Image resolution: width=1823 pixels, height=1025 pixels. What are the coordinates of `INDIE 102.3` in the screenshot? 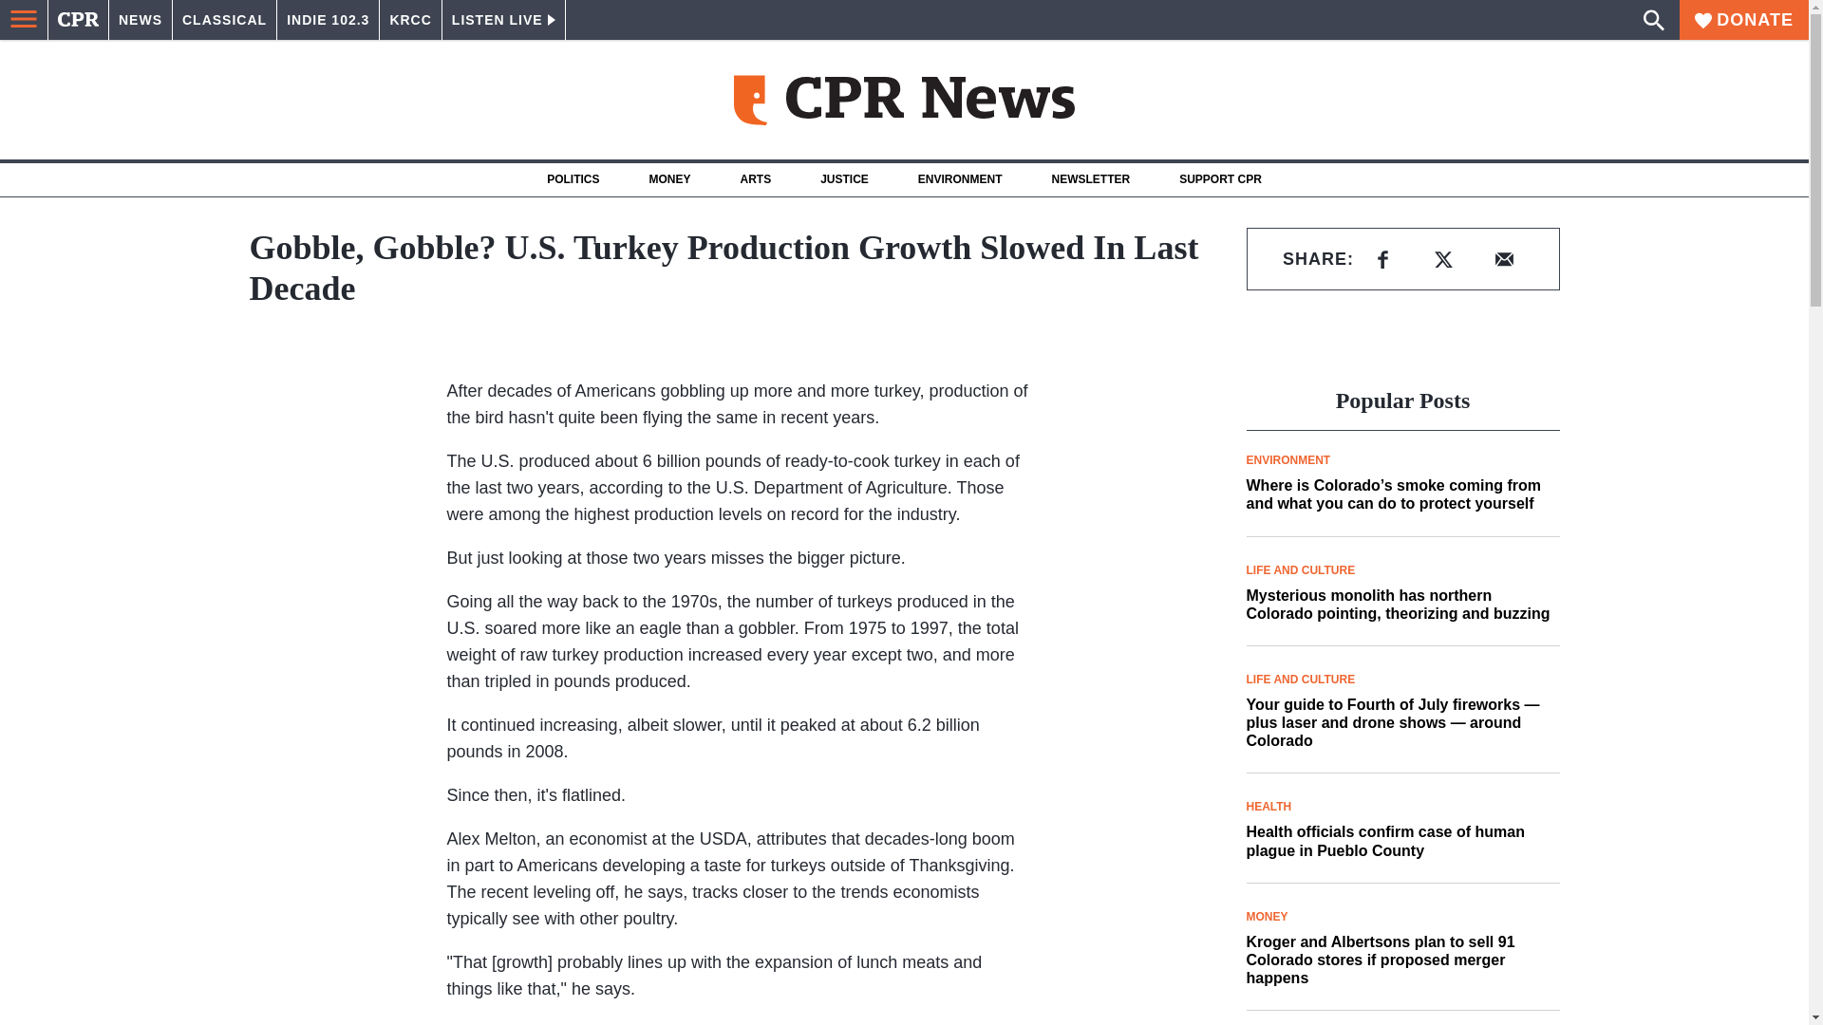 It's located at (328, 20).